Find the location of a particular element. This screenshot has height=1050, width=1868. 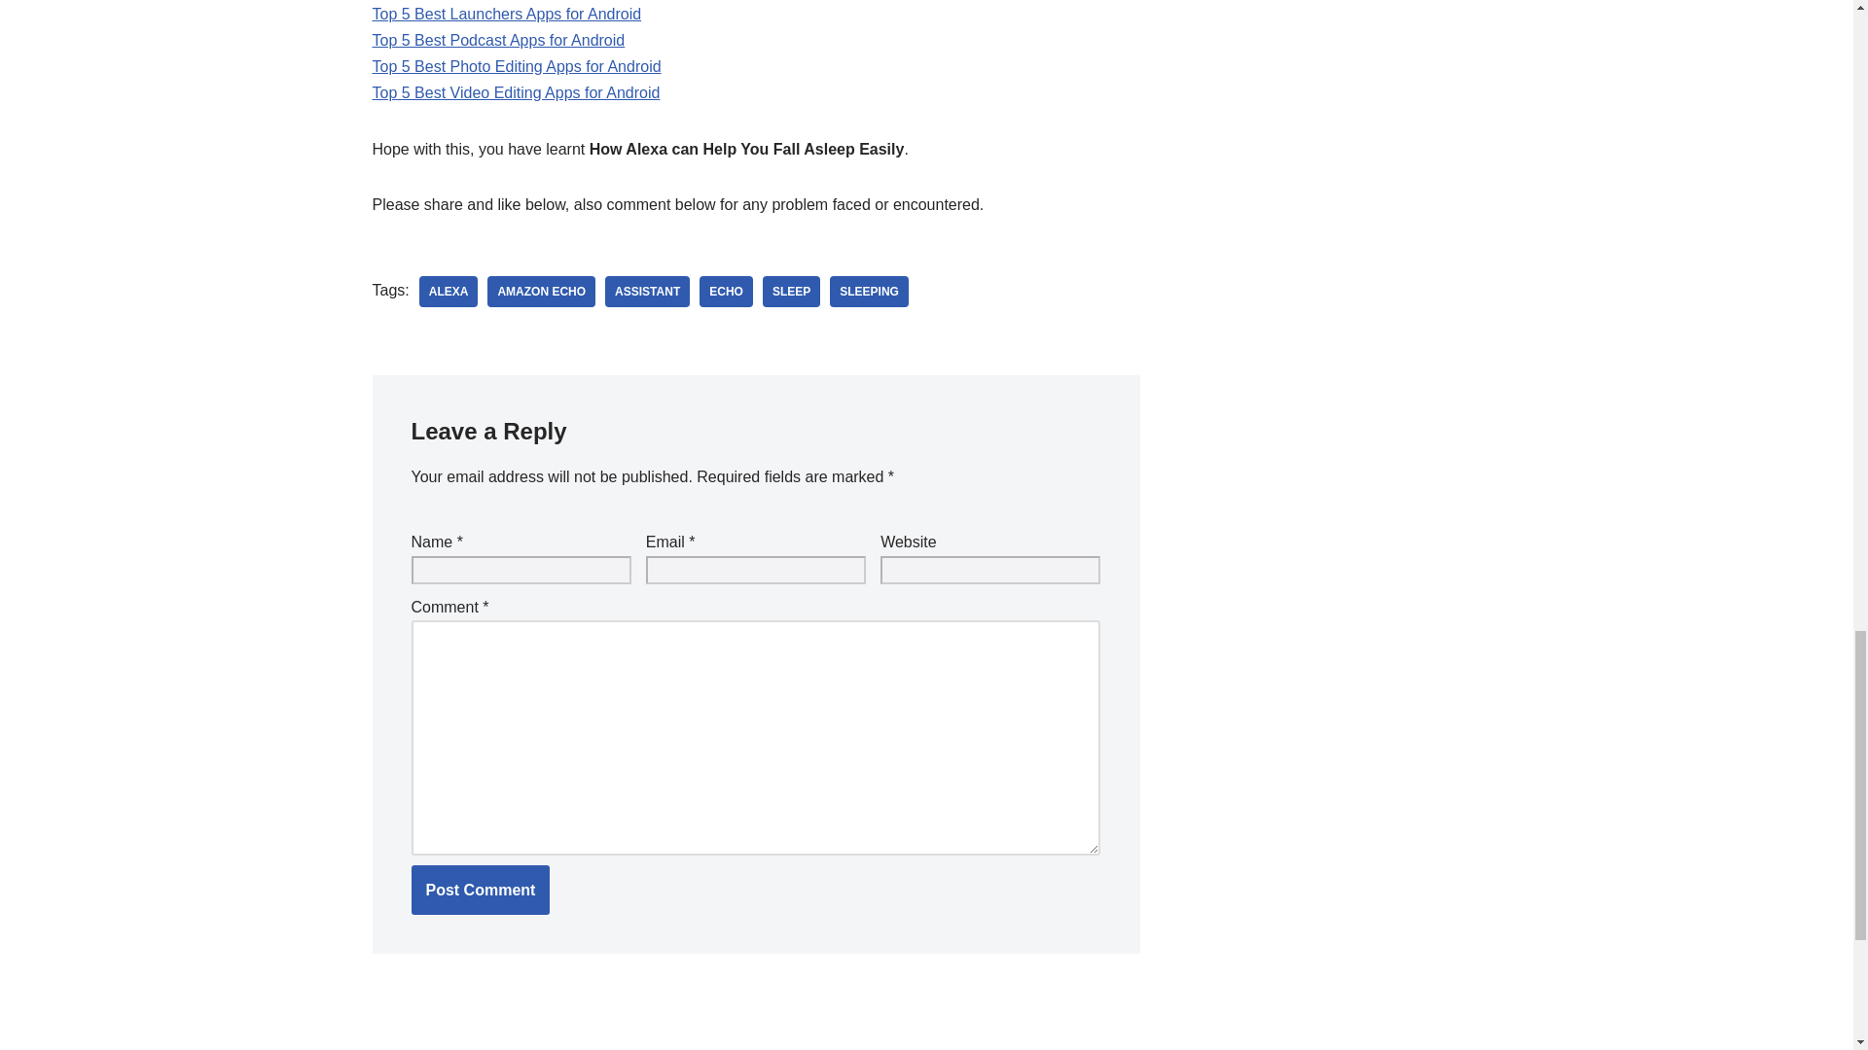

Top 5 Best Video Editing Apps for Android is located at coordinates (516, 92).